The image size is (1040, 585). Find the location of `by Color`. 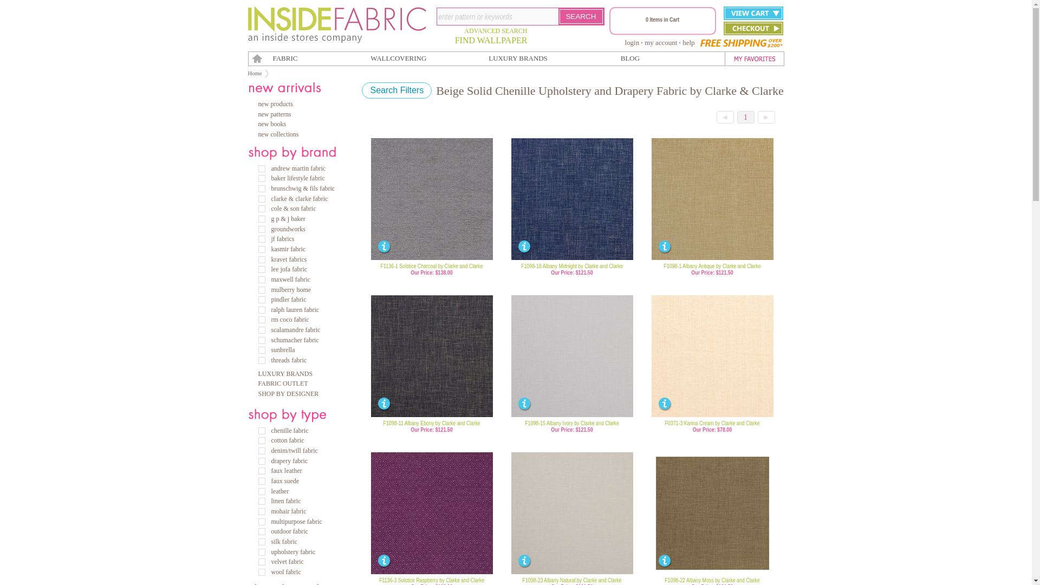

by Color is located at coordinates (756, 213).